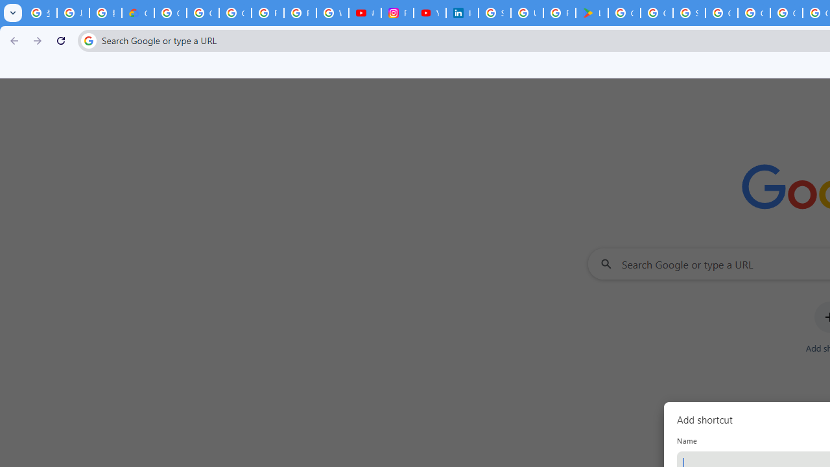 The width and height of the screenshot is (830, 467). Describe the element at coordinates (364, 13) in the screenshot. I see `#nbabasketballhighlights - YouTube` at that location.